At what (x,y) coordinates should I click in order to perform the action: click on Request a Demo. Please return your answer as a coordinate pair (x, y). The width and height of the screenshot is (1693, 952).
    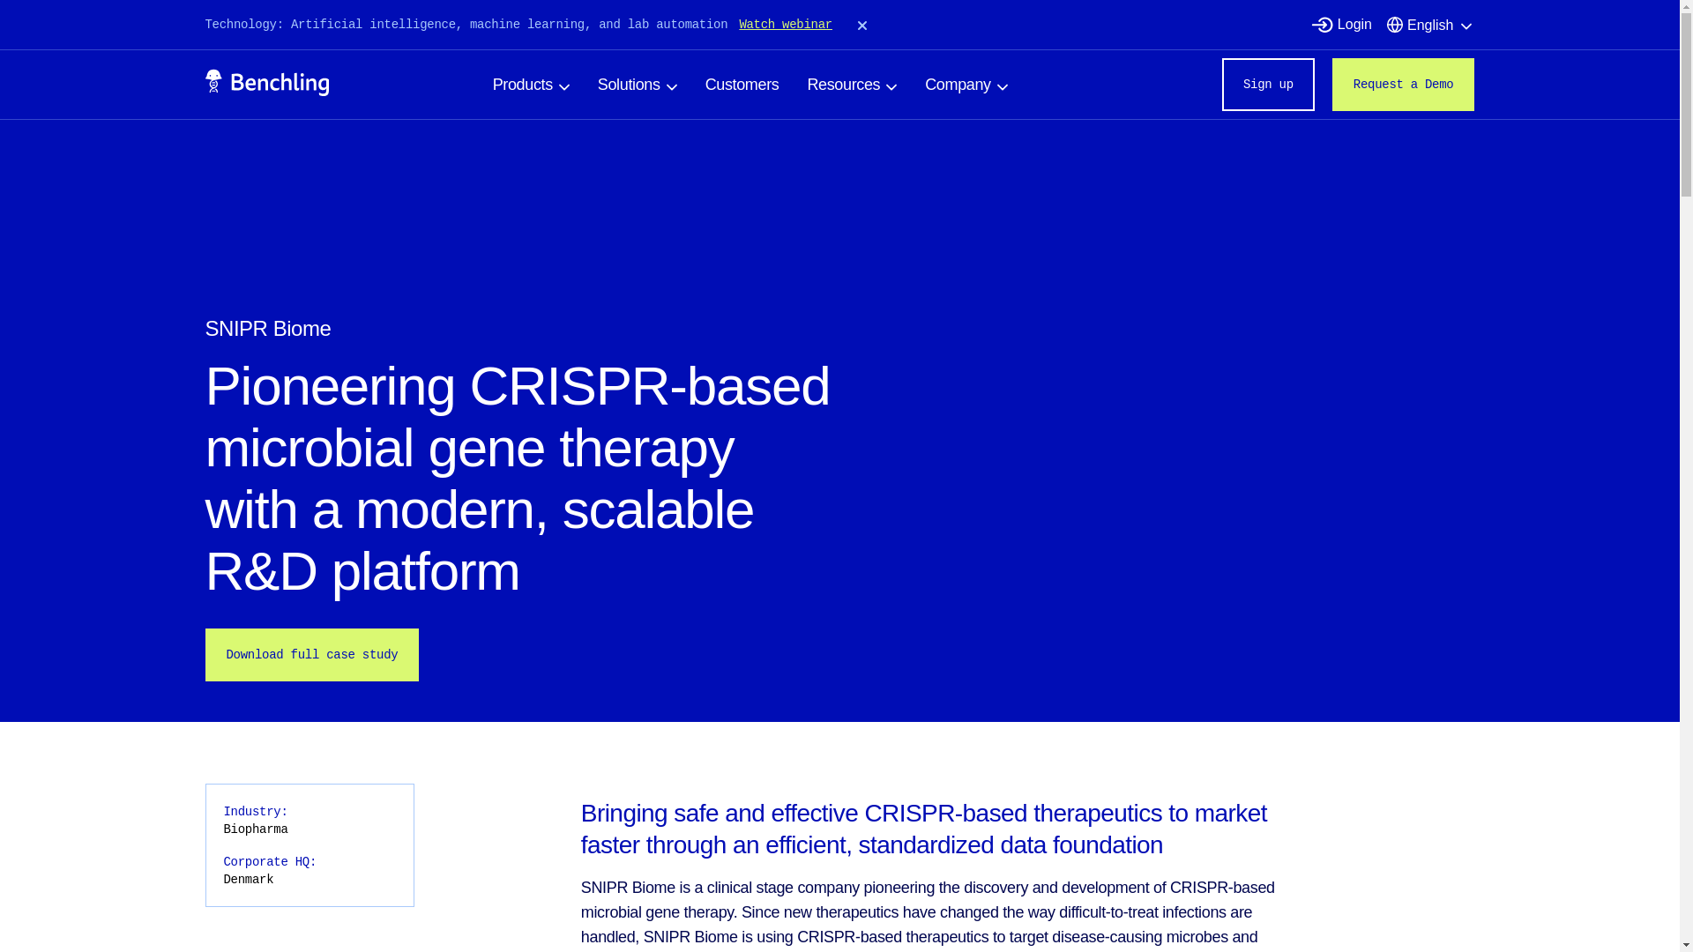
    Looking at the image, I should click on (1404, 85).